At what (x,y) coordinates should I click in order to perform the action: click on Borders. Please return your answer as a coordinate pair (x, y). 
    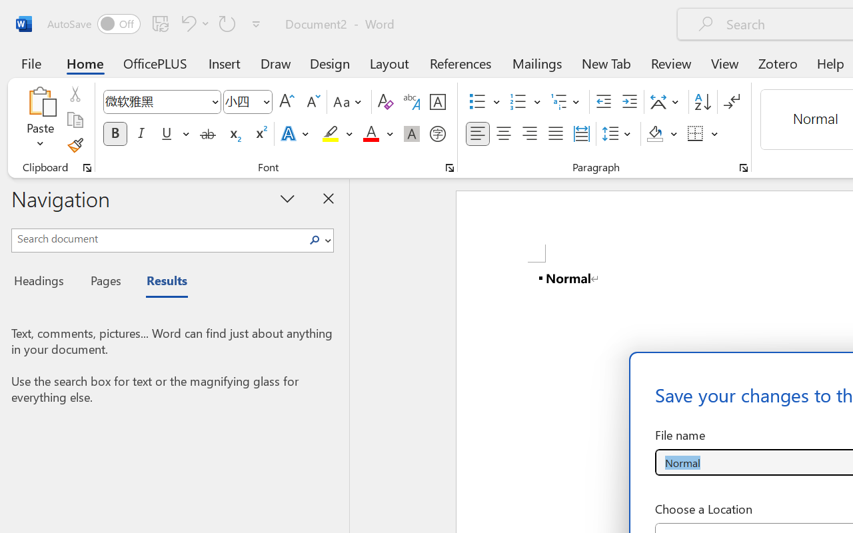
    Looking at the image, I should click on (696, 134).